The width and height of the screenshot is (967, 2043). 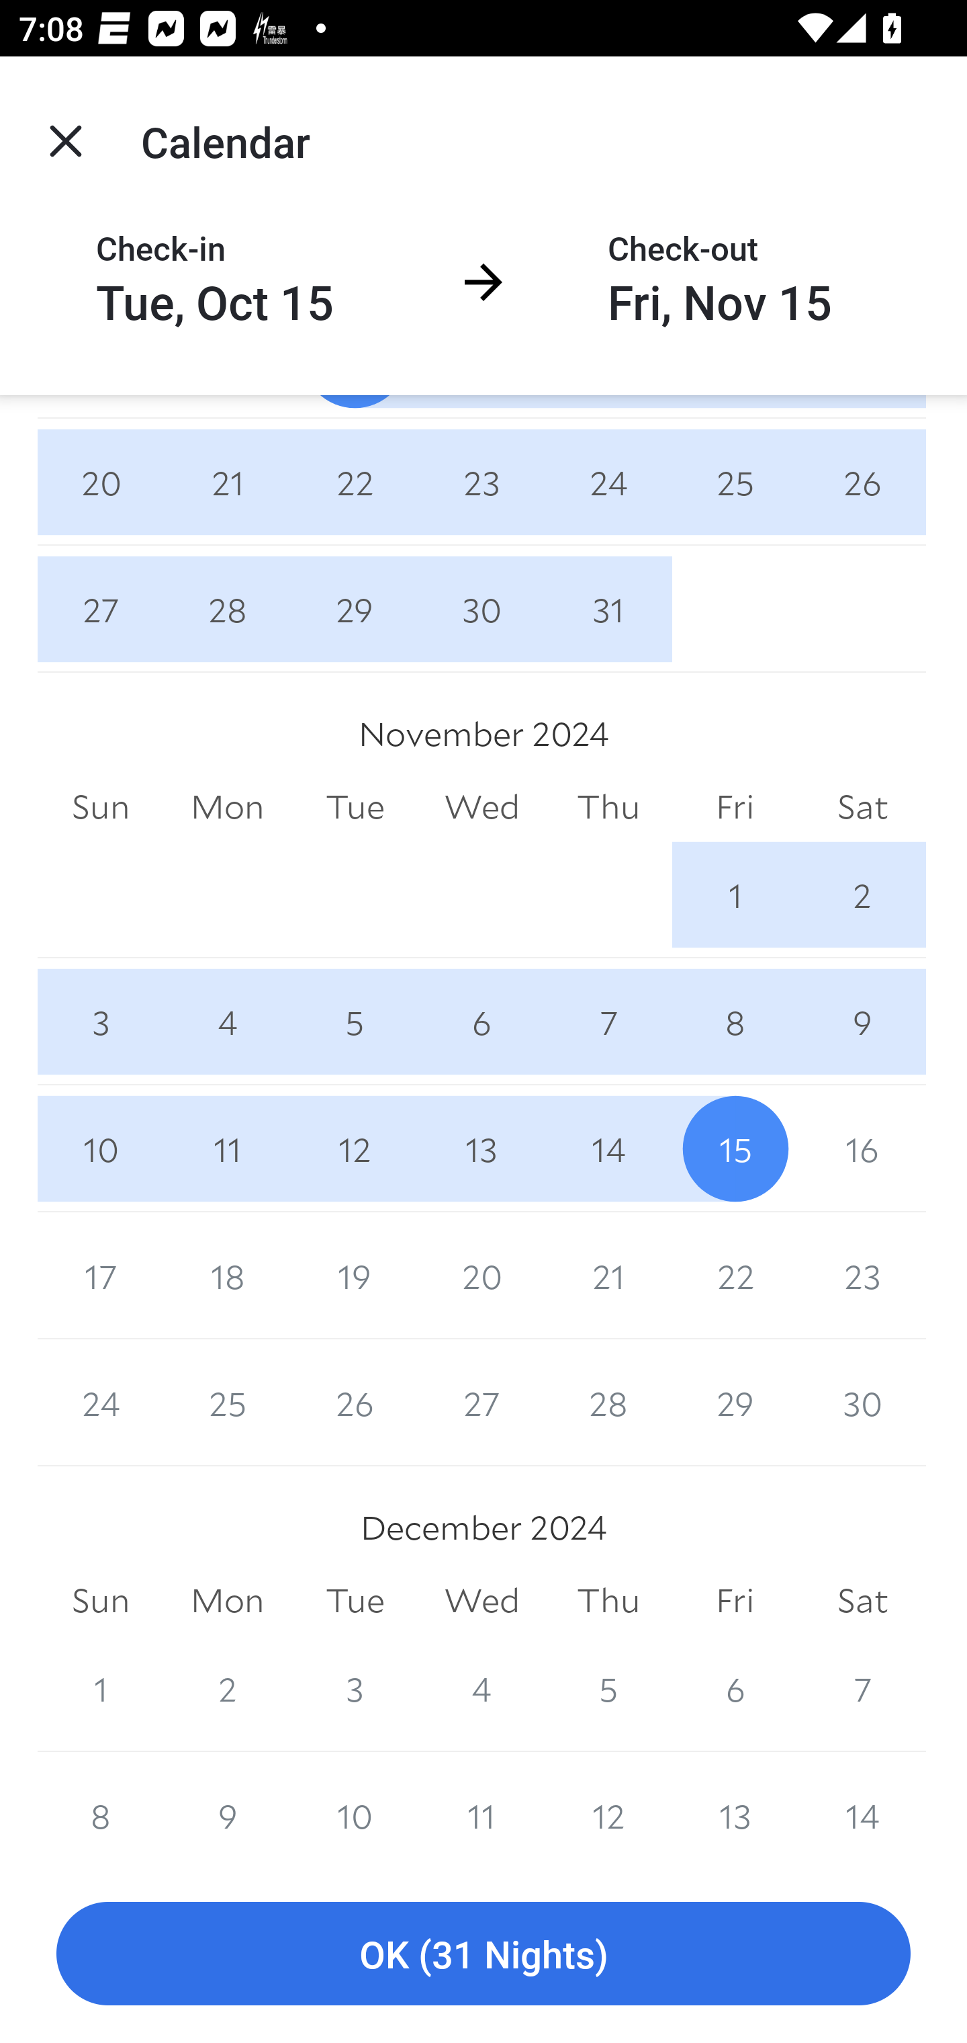 What do you see at coordinates (735, 894) in the screenshot?
I see `1 1 November 2024` at bounding box center [735, 894].